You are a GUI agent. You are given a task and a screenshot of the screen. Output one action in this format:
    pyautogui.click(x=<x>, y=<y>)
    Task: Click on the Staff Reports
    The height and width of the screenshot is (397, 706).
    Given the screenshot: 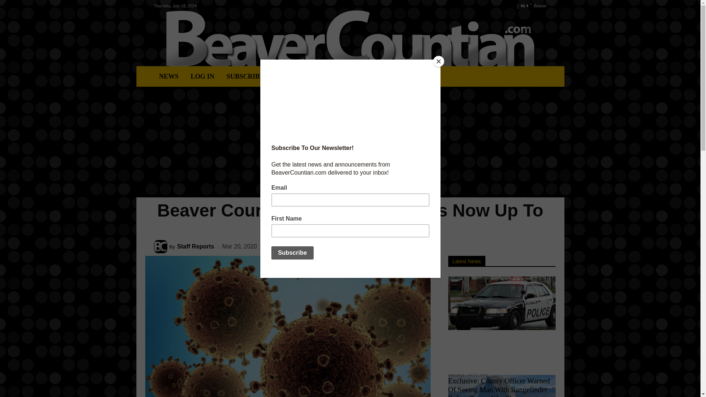 What is the action you would take?
    pyautogui.click(x=161, y=247)
    